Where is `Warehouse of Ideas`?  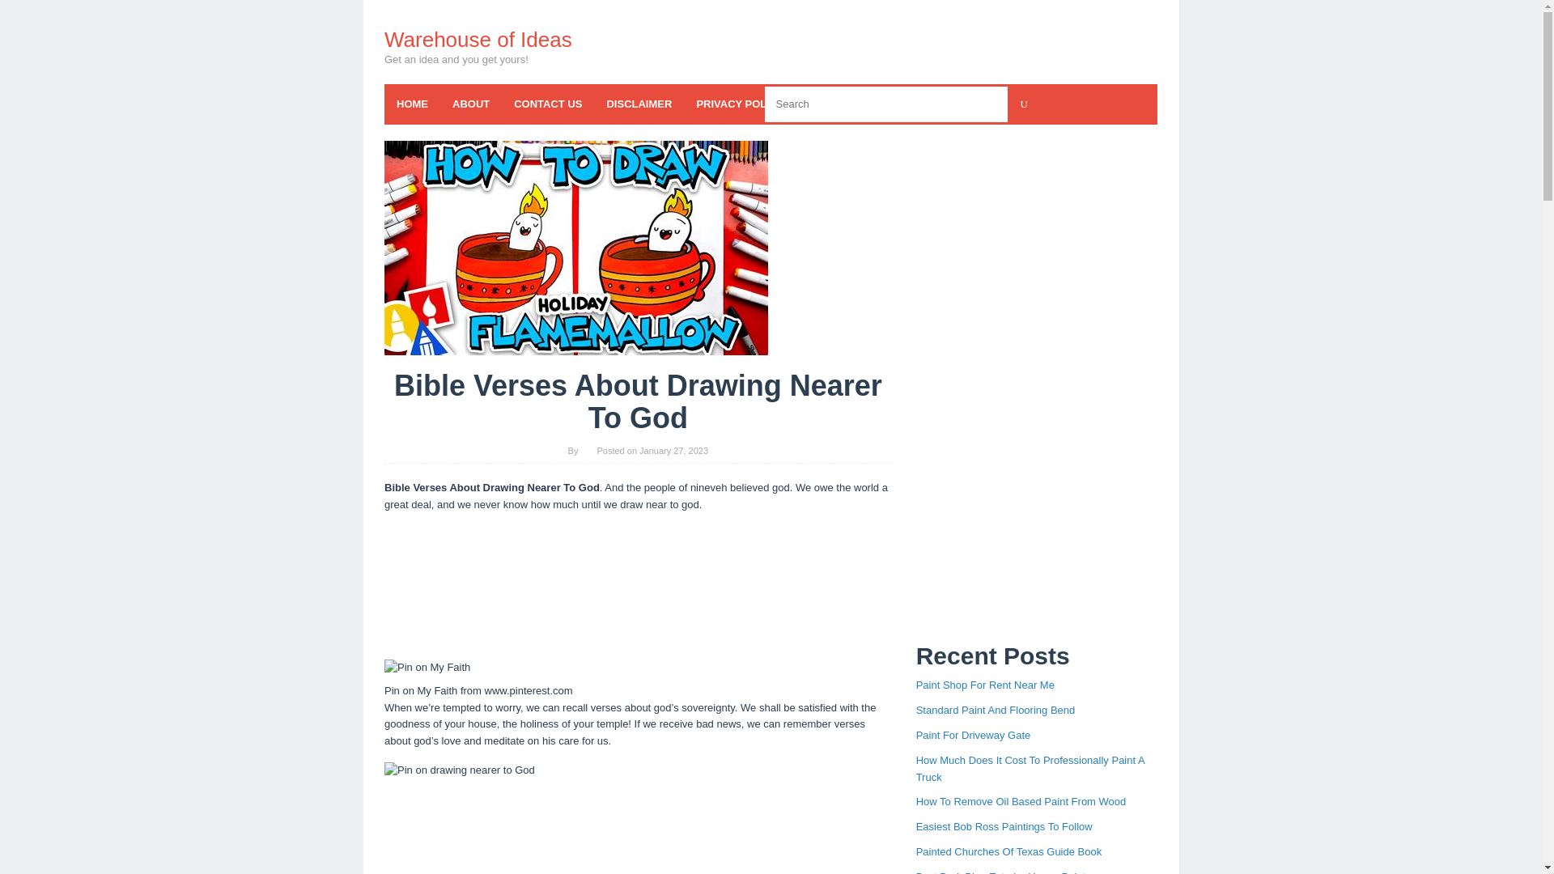 Warehouse of Ideas is located at coordinates (478, 39).